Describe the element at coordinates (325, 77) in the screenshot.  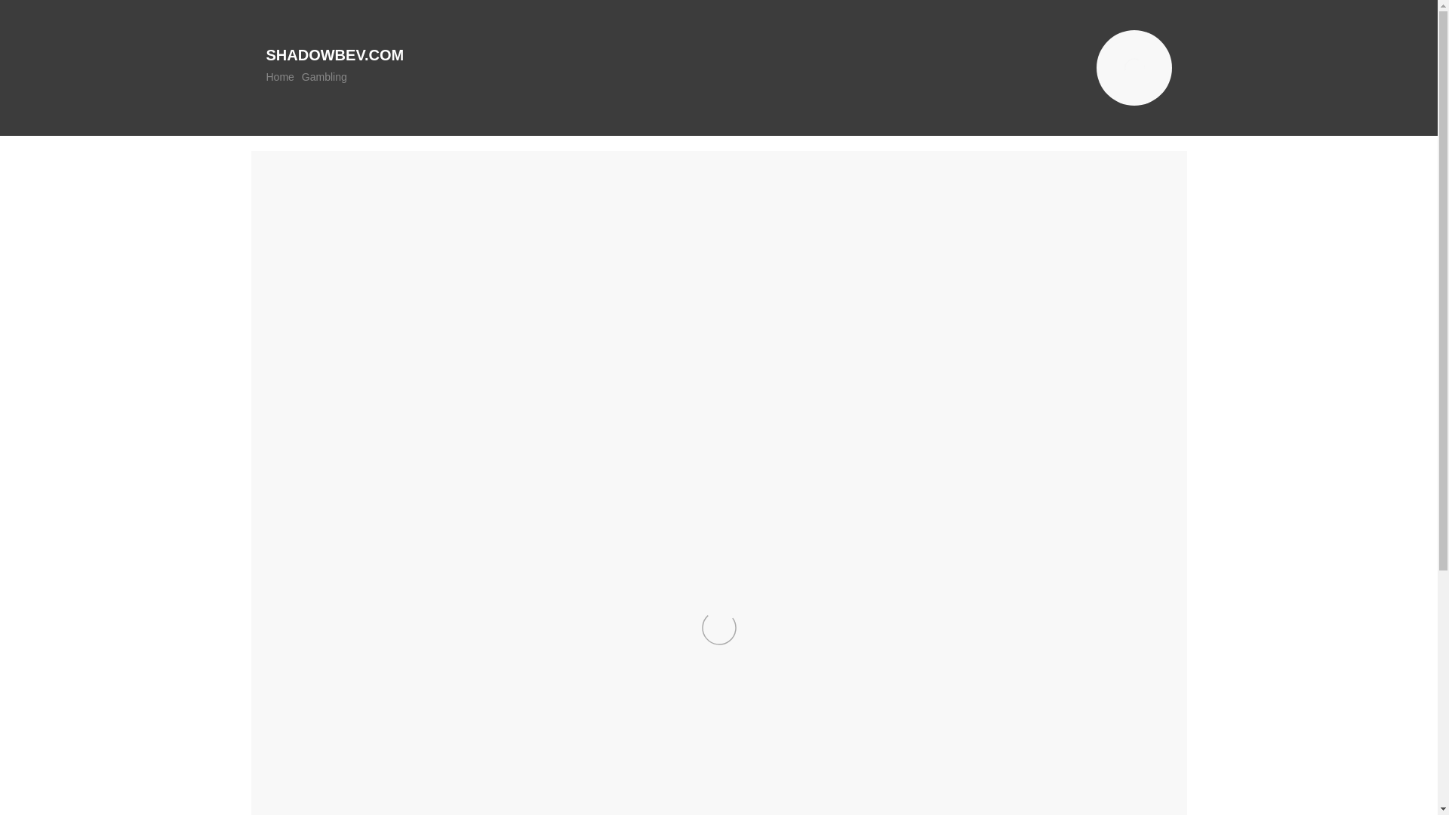
I see `Gambling` at that location.